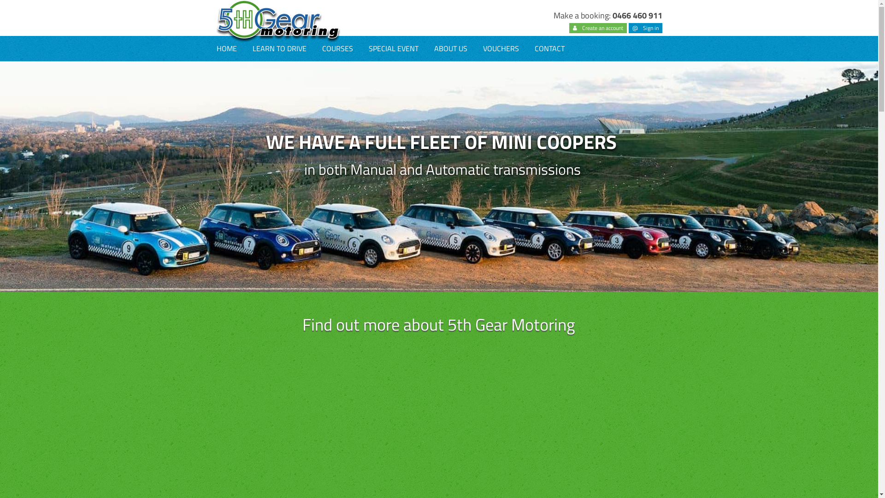 This screenshot has height=498, width=885. I want to click on SPECIAL EVENT, so click(393, 48).